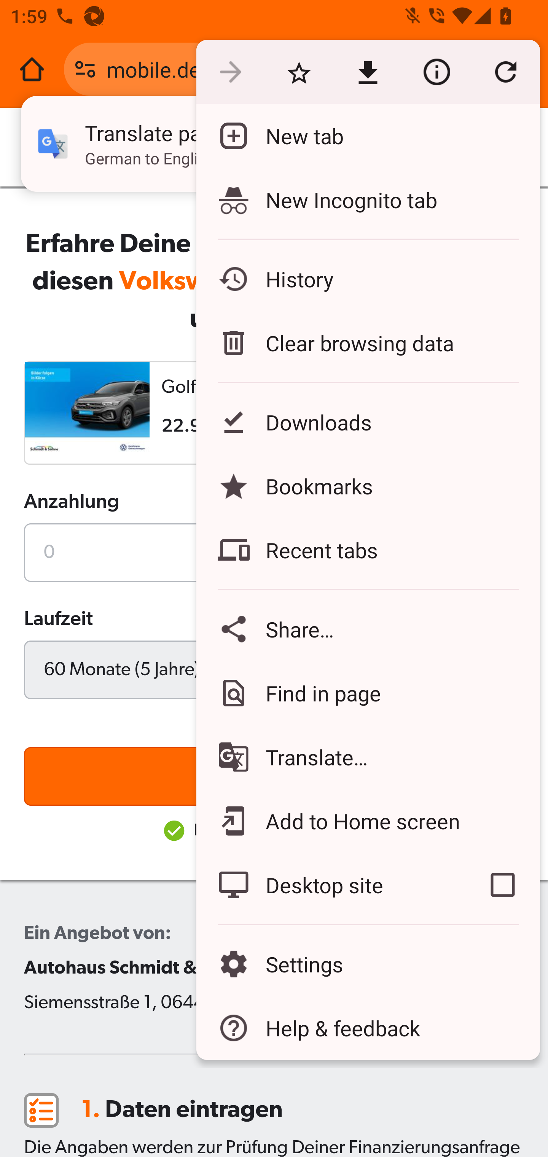 The height and width of the screenshot is (1157, 548). What do you see at coordinates (368, 486) in the screenshot?
I see `Bookmarks` at bounding box center [368, 486].